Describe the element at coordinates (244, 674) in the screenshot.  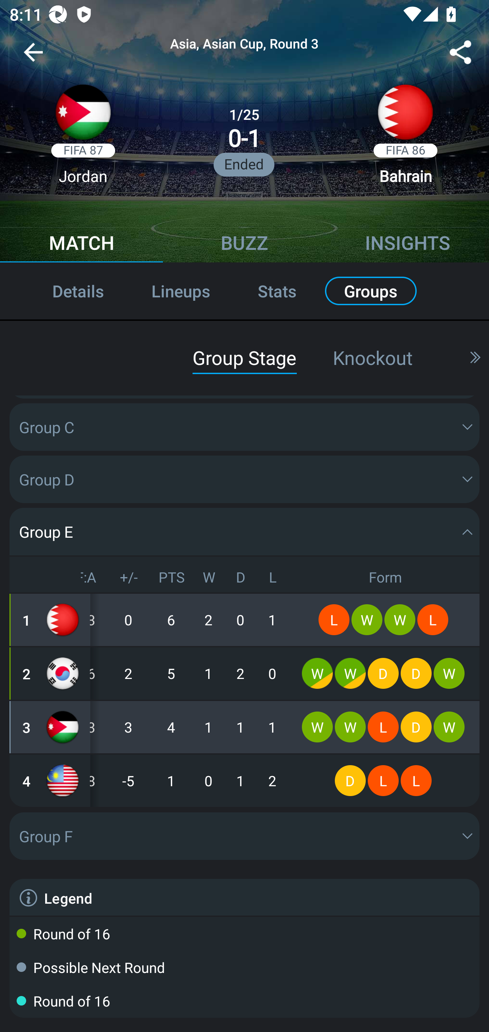
I see `2 8:6 2 5 1 2 0 W W D D W` at that location.